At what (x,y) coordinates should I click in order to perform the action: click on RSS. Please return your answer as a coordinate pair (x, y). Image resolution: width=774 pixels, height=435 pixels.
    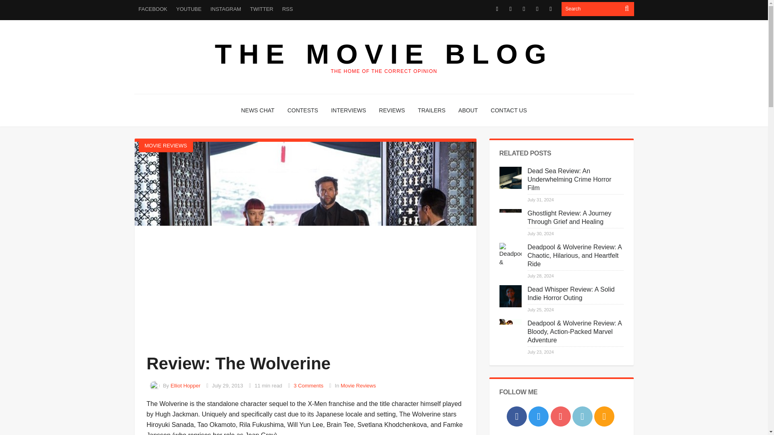
    Looking at the image, I should click on (287, 9).